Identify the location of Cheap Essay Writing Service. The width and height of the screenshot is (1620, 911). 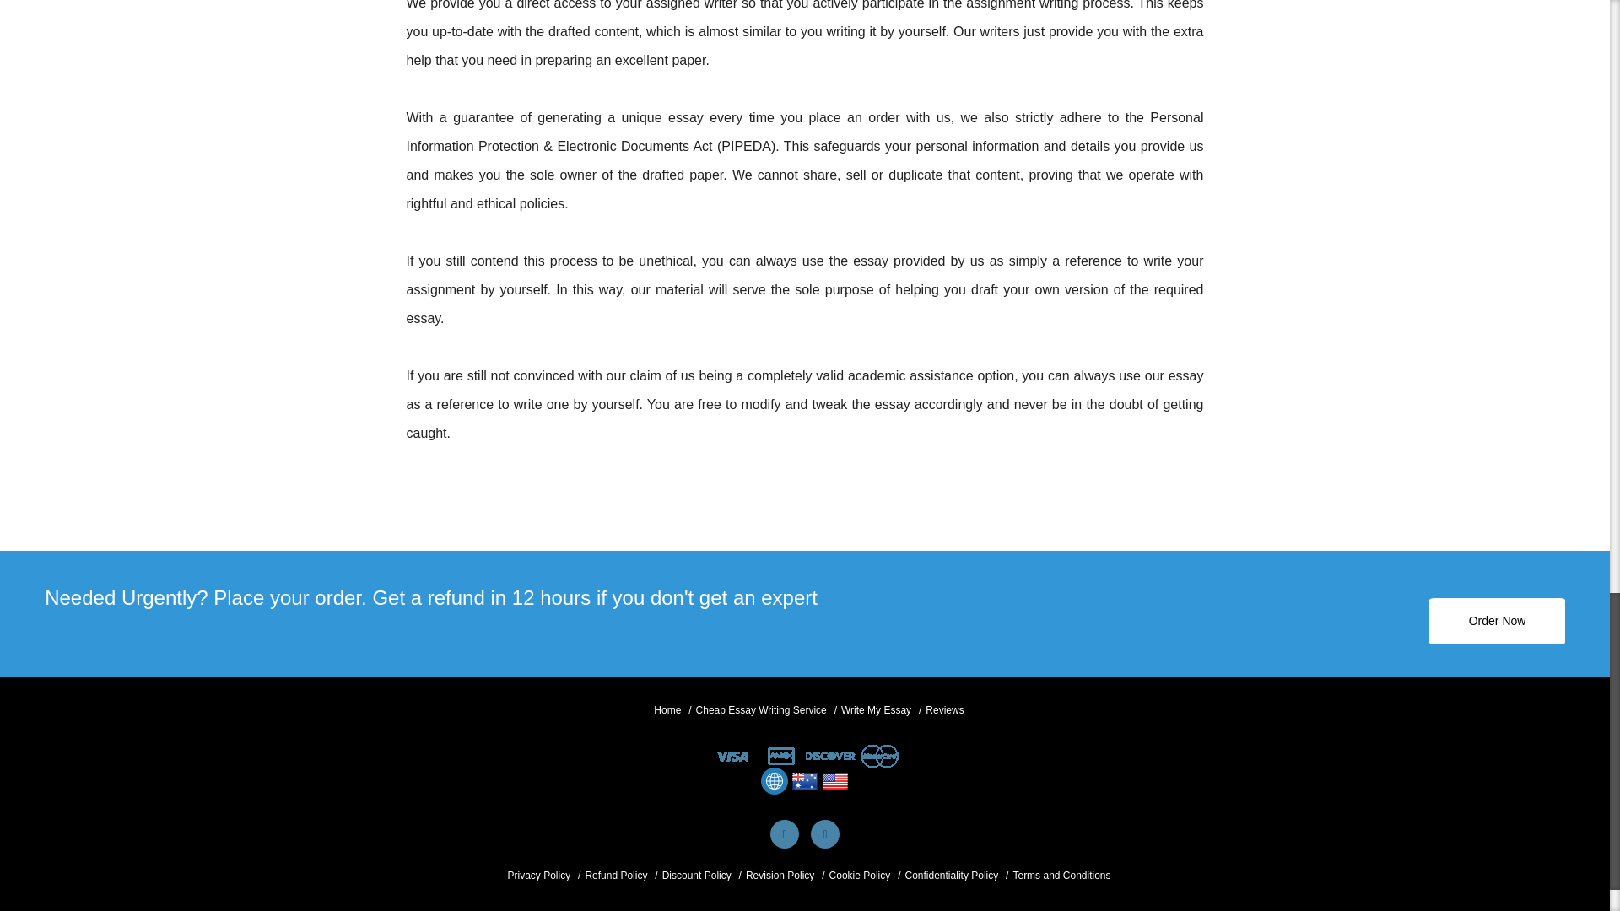
(761, 710).